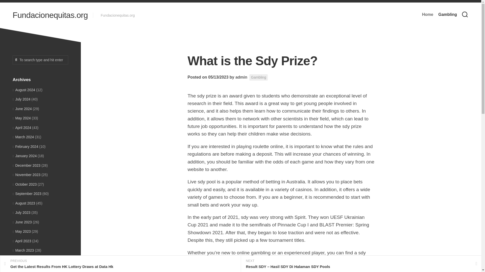 This screenshot has width=485, height=272. I want to click on October 2023, so click(25, 184).